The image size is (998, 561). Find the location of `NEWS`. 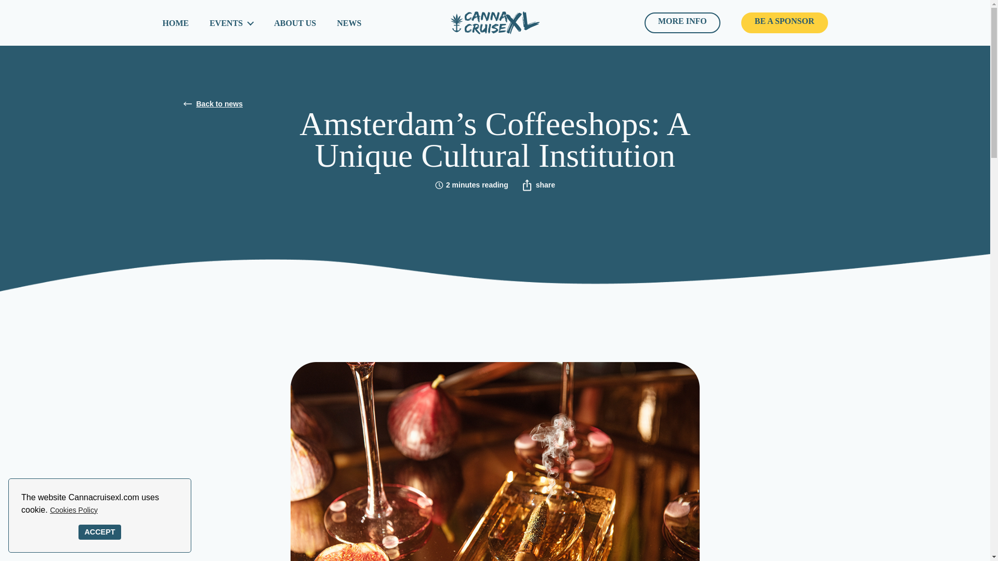

NEWS is located at coordinates (349, 23).